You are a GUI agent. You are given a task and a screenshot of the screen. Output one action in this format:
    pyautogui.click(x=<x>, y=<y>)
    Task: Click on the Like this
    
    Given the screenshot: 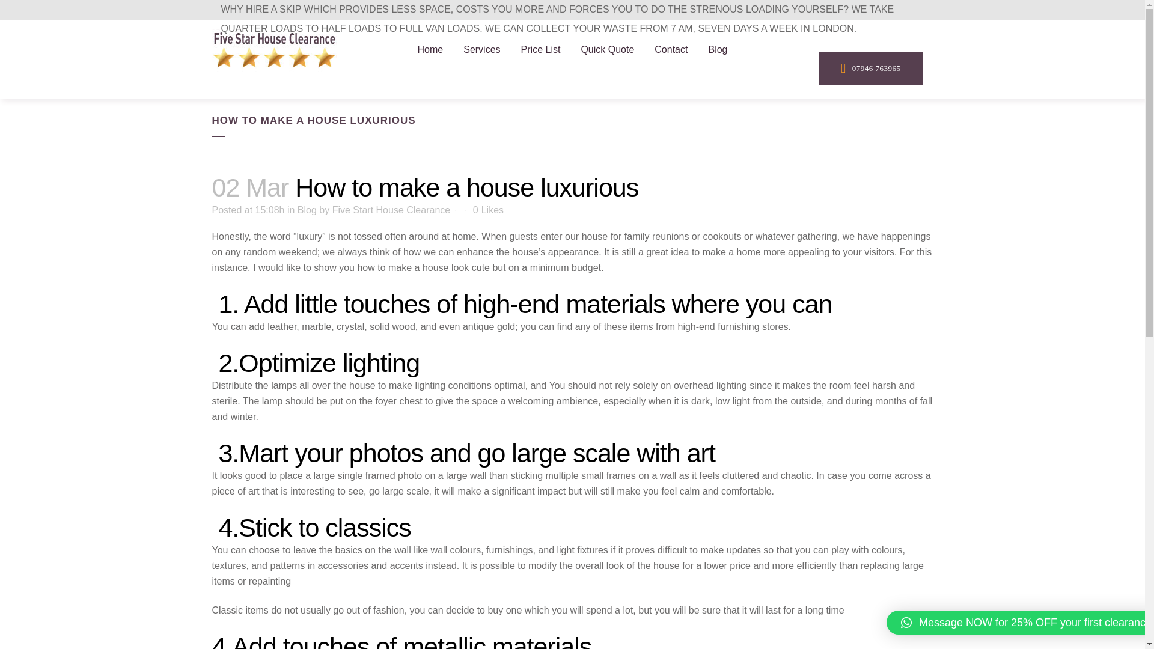 What is the action you would take?
    pyautogui.click(x=488, y=210)
    